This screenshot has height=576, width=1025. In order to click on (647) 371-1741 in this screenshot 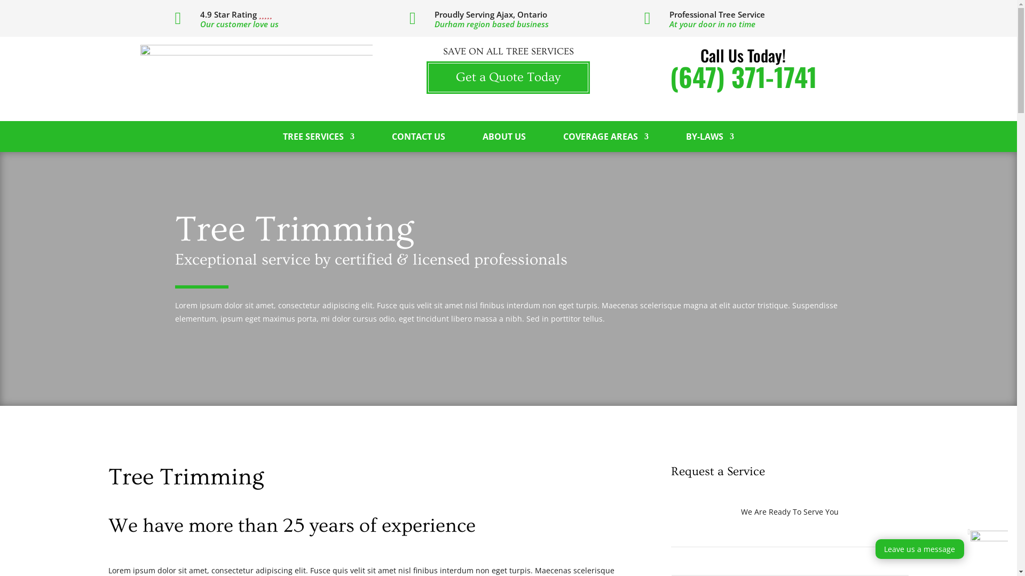, I will do `click(743, 77)`.